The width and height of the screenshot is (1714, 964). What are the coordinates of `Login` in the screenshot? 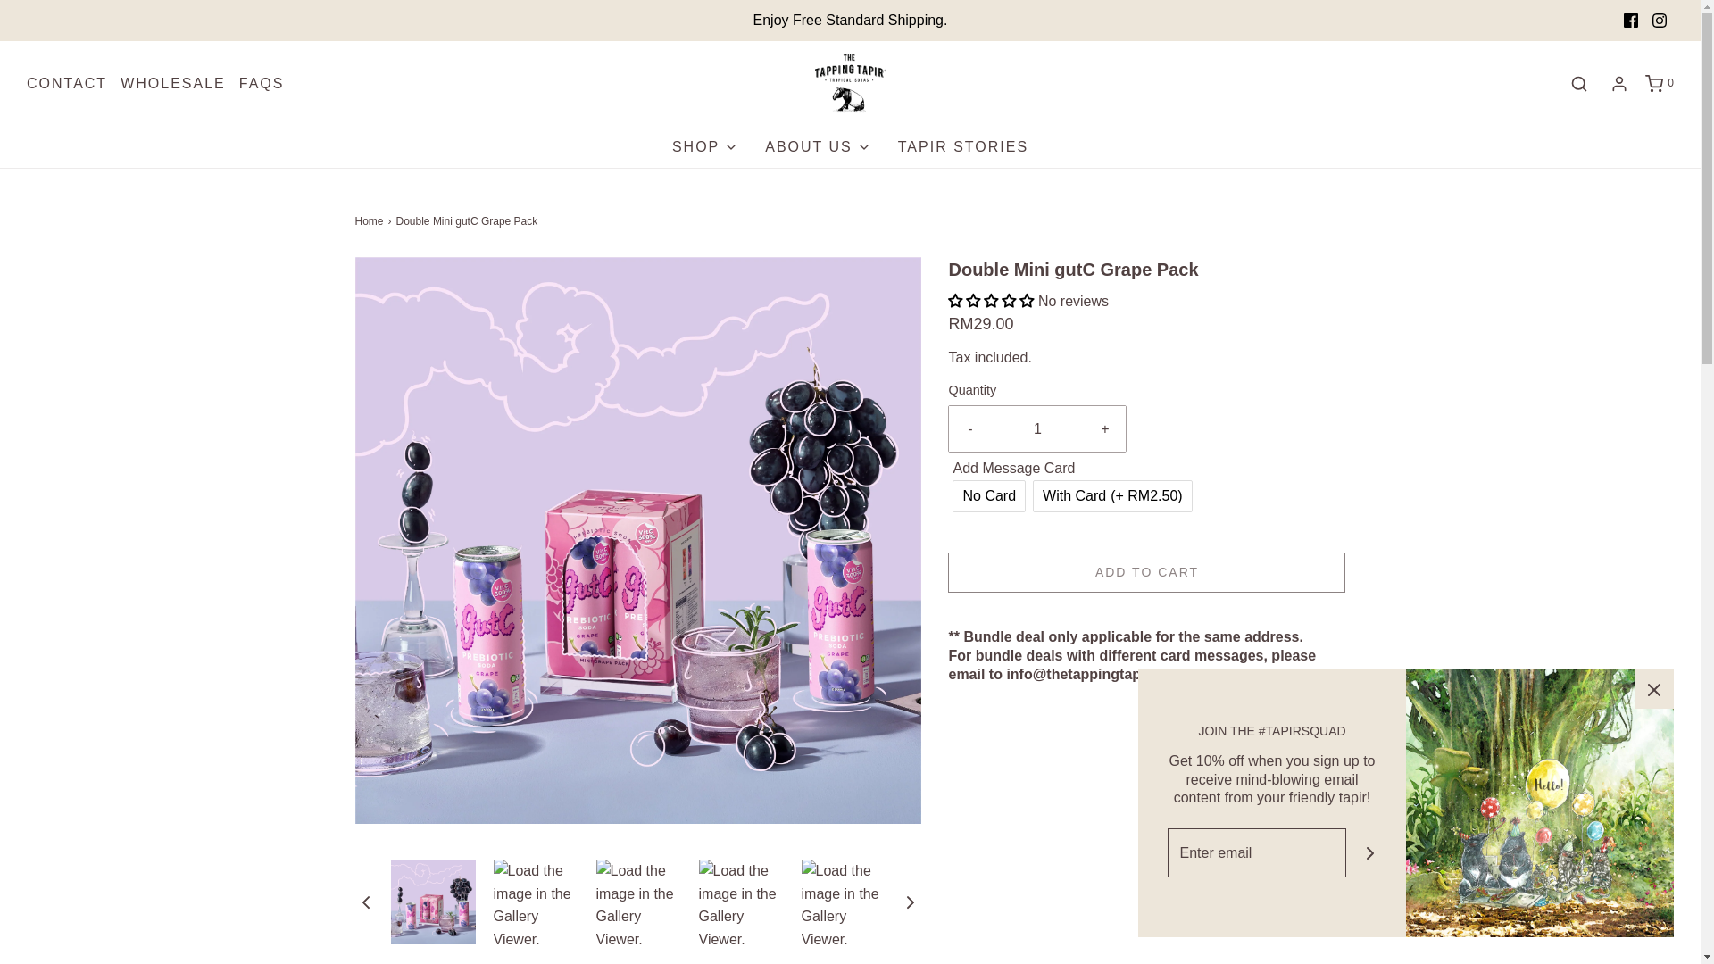 It's located at (1619, 84).